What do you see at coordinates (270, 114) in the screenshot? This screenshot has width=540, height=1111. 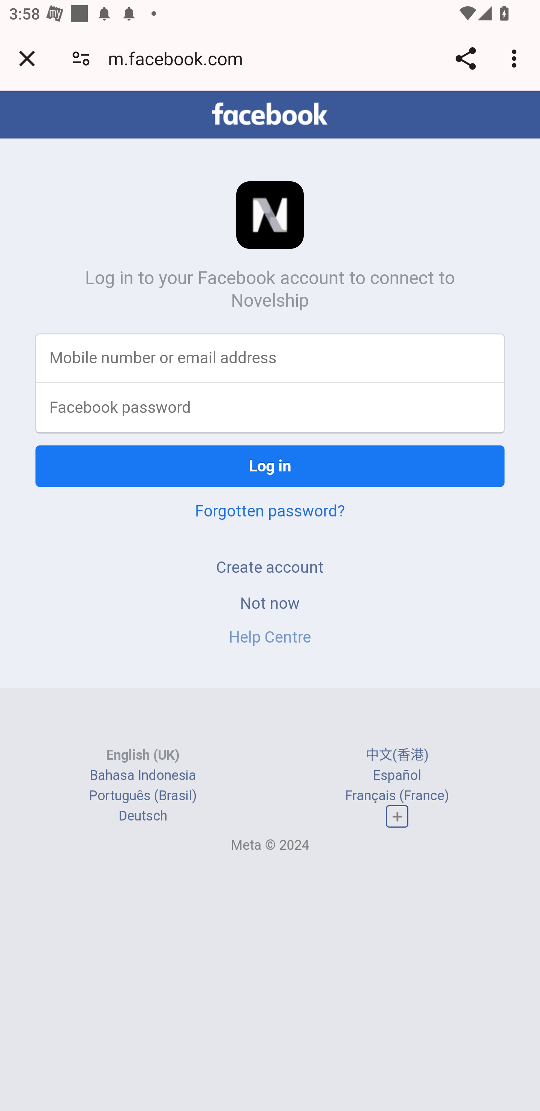 I see `facebook` at bounding box center [270, 114].